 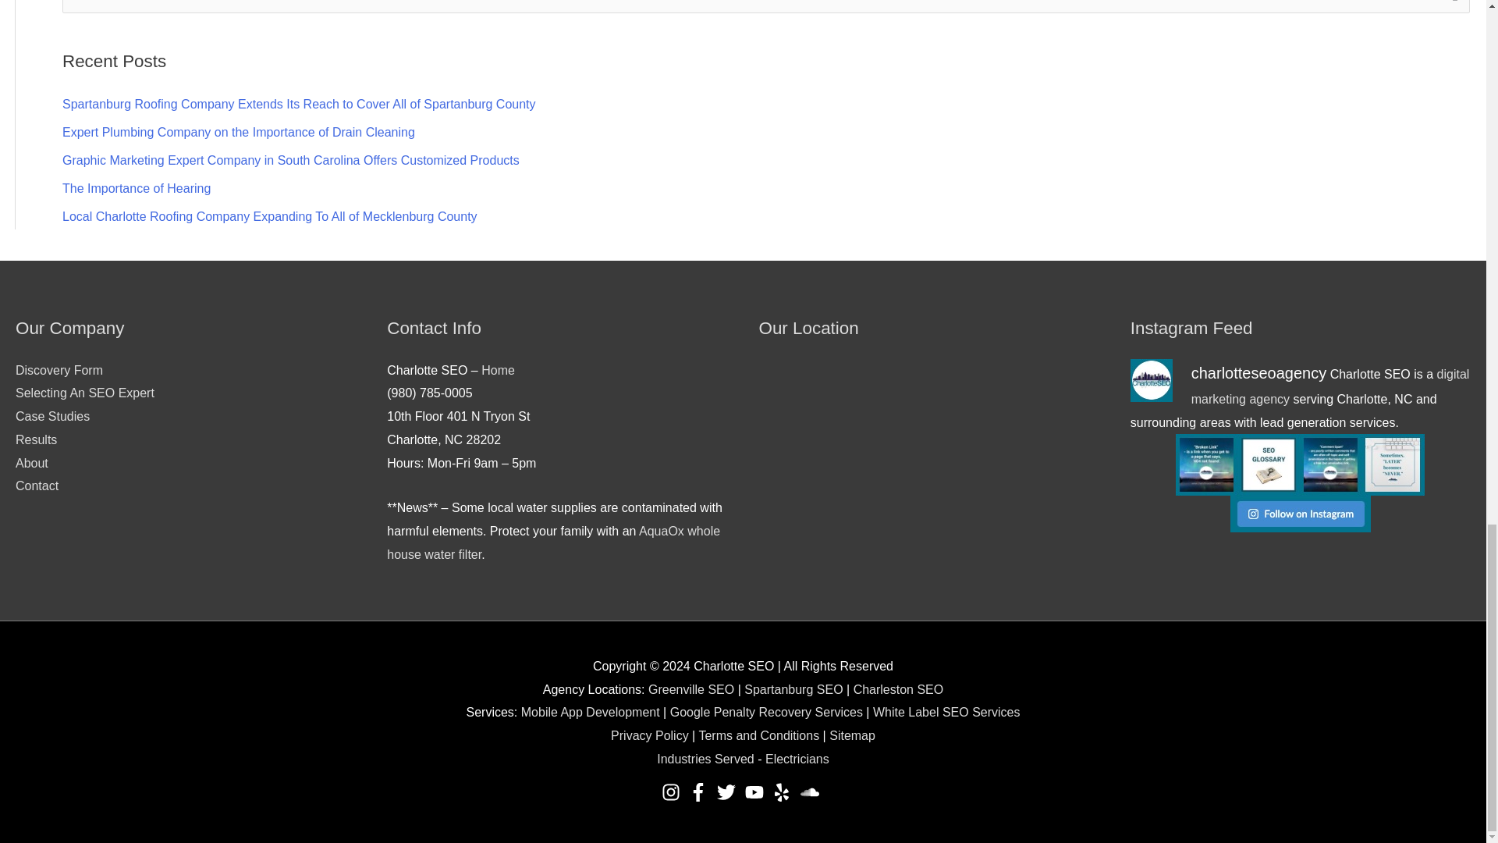 What do you see at coordinates (84, 392) in the screenshot?
I see `Selecting An SEO Expert` at bounding box center [84, 392].